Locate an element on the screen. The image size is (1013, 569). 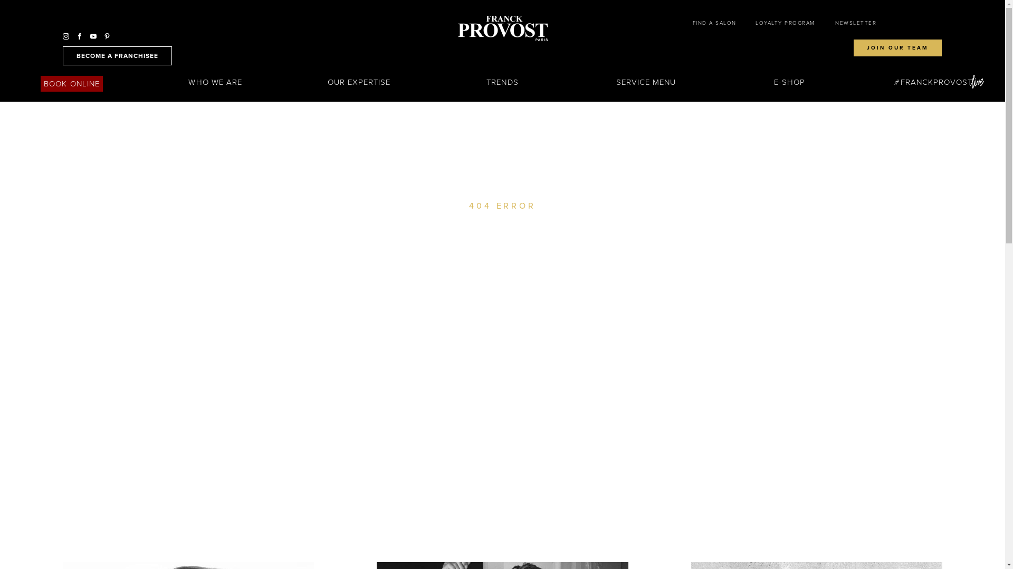
SERVICE MENU is located at coordinates (646, 90).